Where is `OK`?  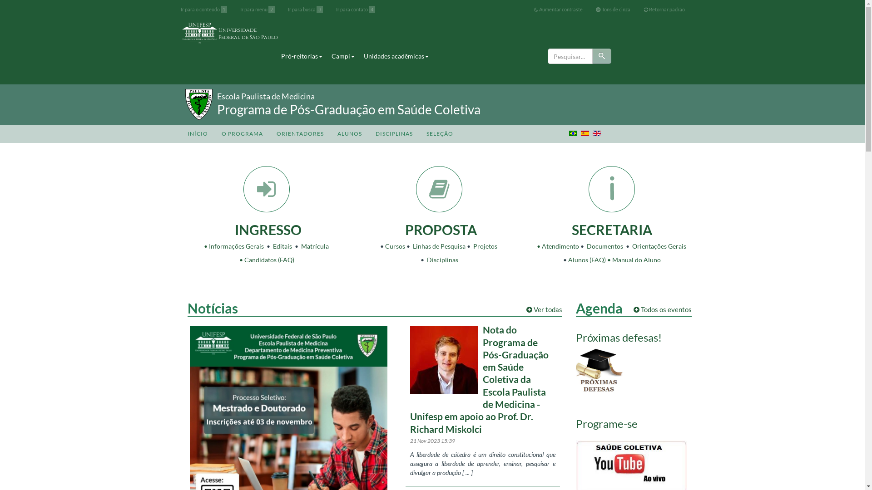 OK is located at coordinates (602, 56).